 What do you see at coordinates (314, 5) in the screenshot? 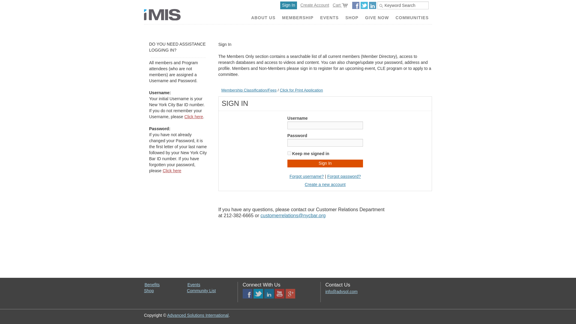
I see `Create Account` at bounding box center [314, 5].